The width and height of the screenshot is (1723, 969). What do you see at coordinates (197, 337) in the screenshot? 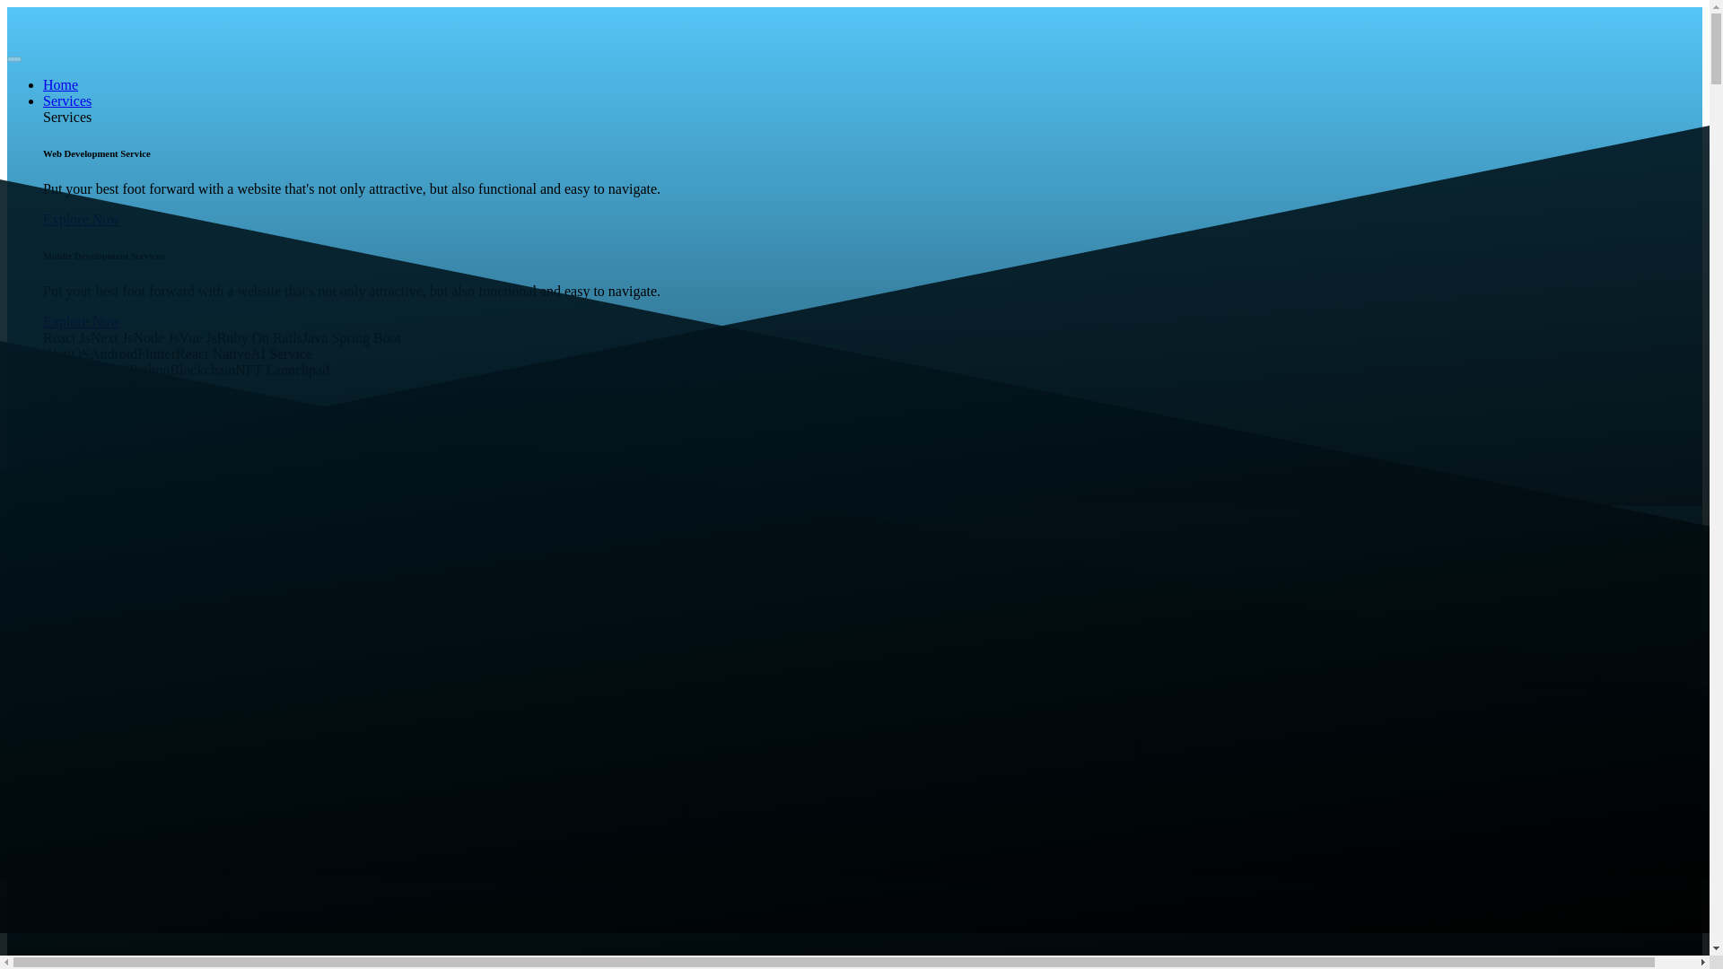
I see `Vue Js` at bounding box center [197, 337].